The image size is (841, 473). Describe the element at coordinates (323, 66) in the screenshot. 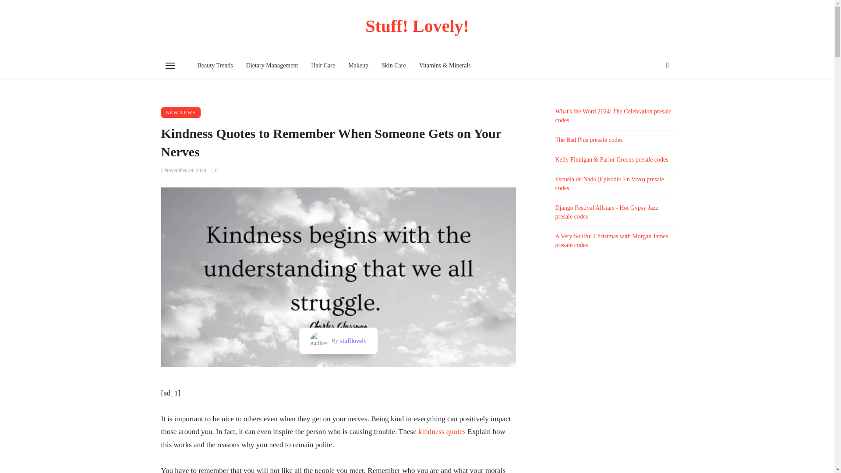

I see `Hair Care` at that location.